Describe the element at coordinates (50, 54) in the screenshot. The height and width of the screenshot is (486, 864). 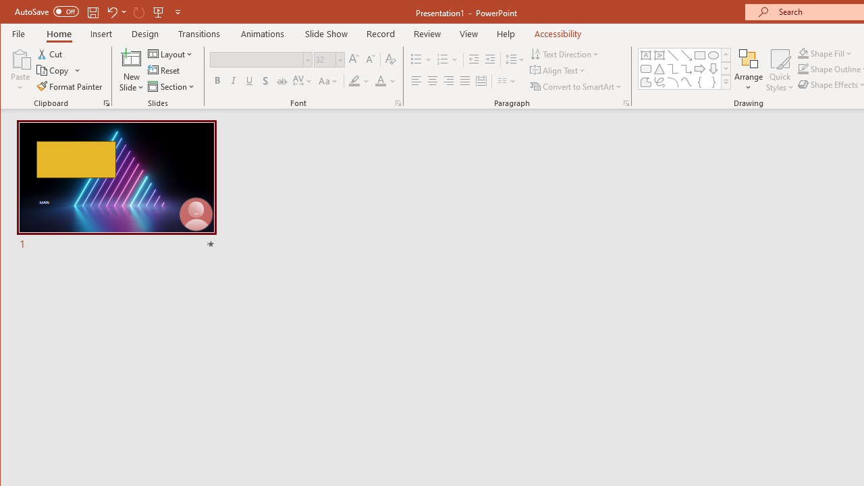
I see `Cut` at that location.